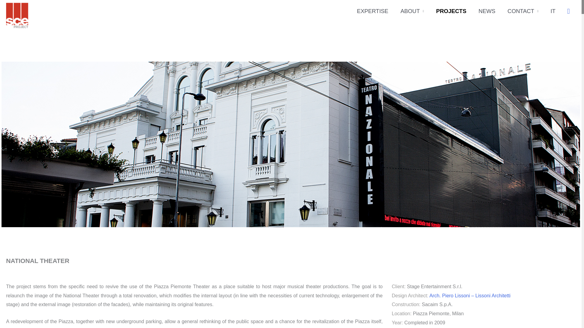 This screenshot has height=328, width=584. What do you see at coordinates (372, 11) in the screenshot?
I see `EXPERTISE` at bounding box center [372, 11].